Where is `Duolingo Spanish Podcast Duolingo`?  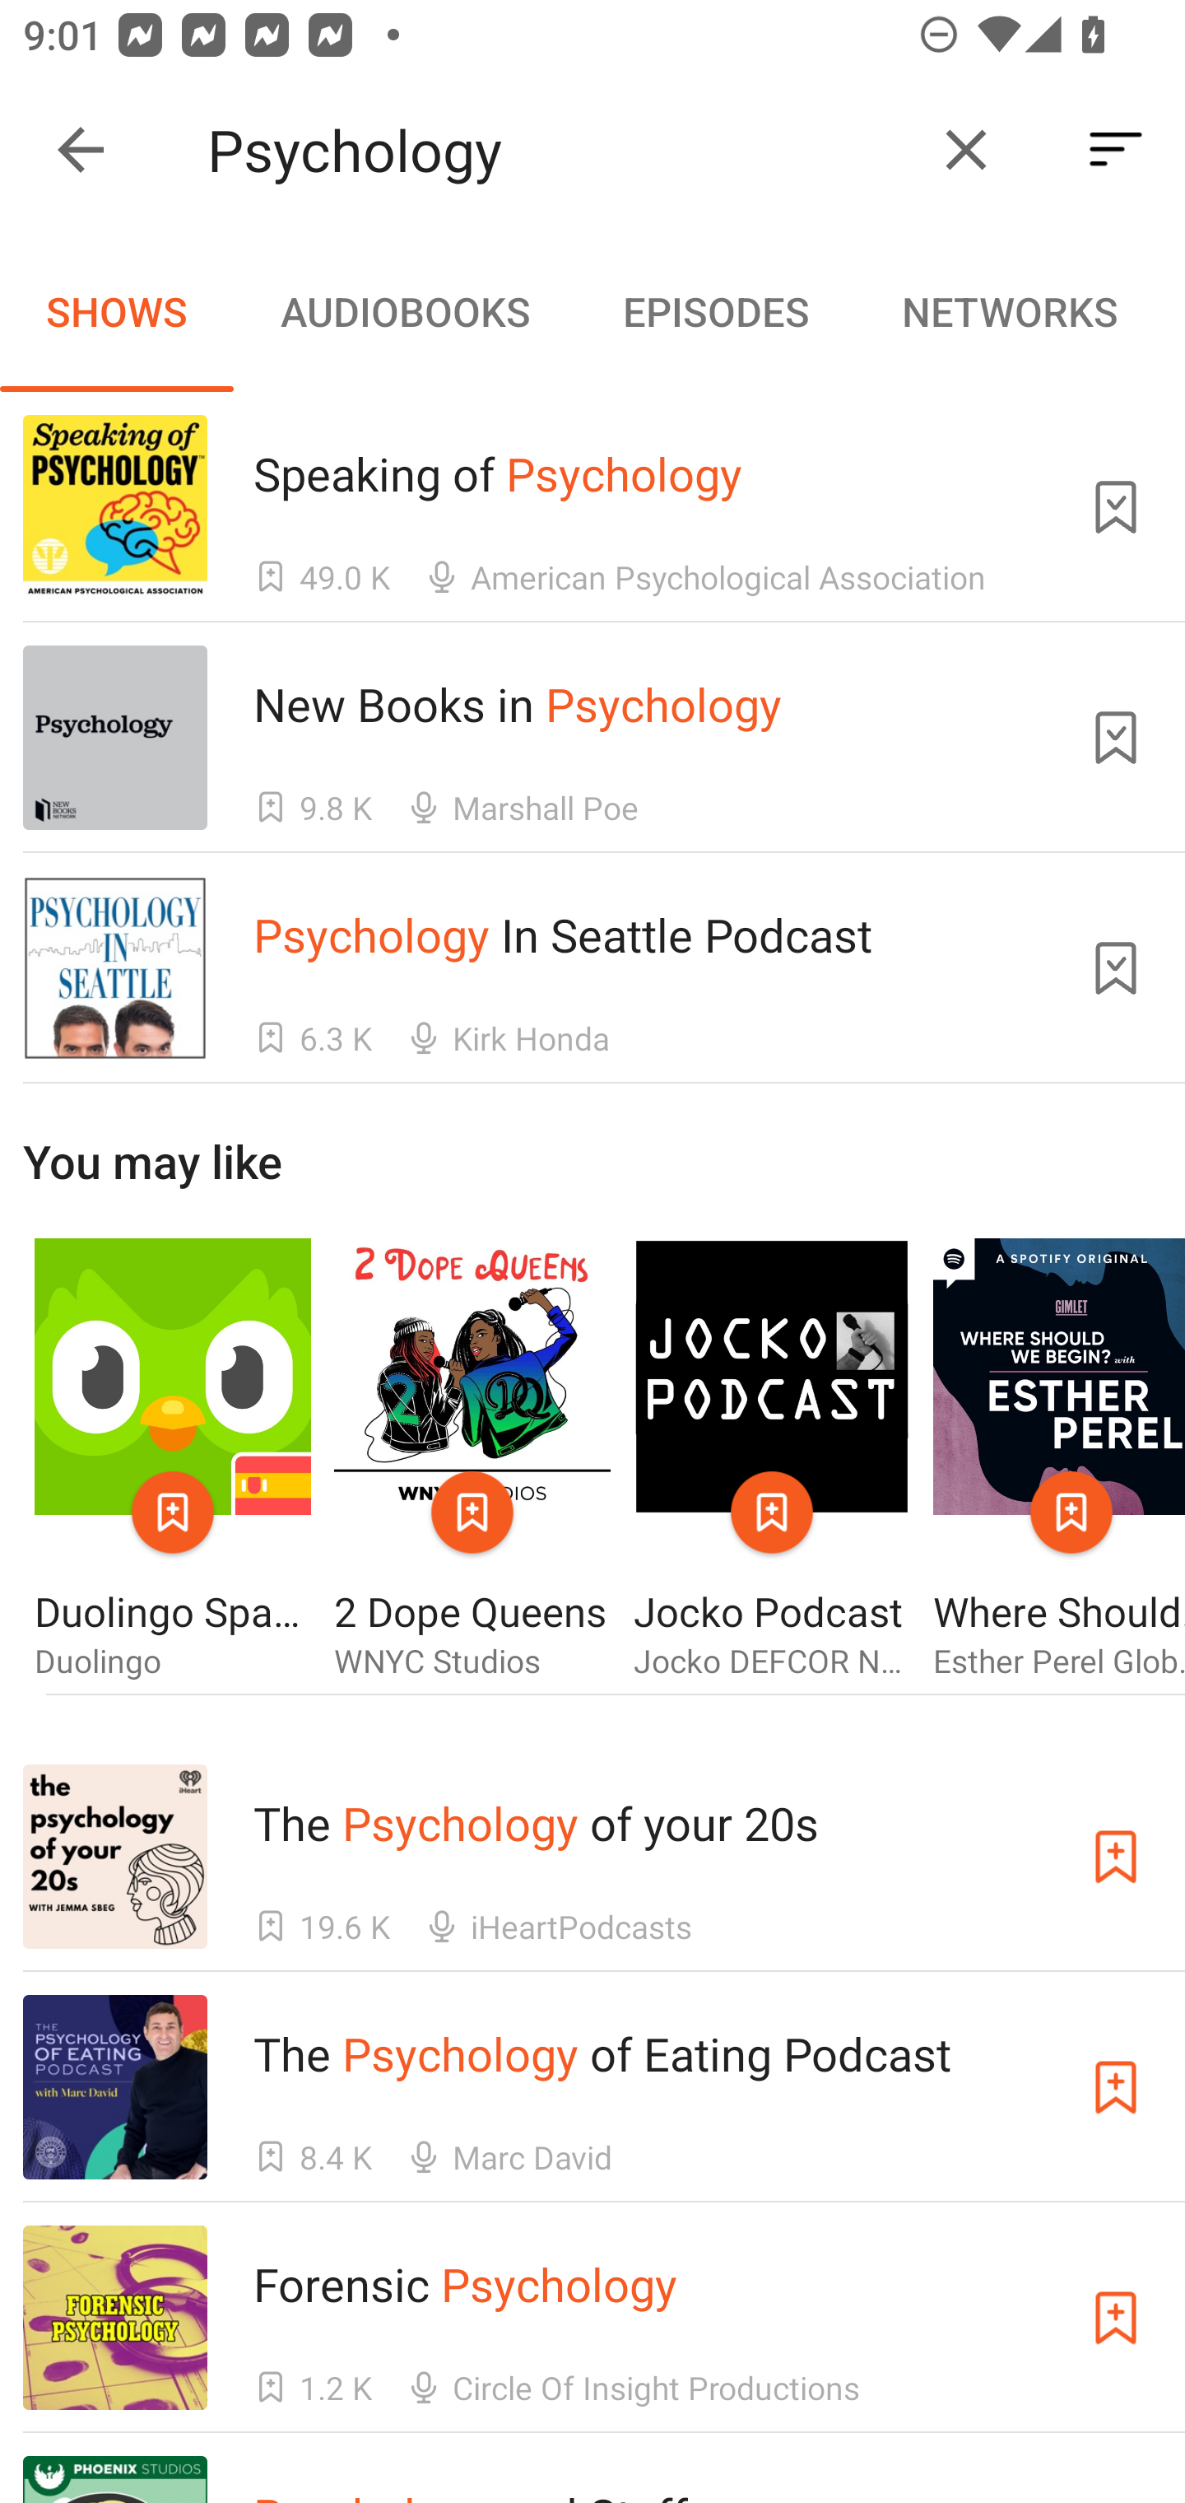
Duolingo Spanish Podcast Duolingo is located at coordinates (172, 1460).